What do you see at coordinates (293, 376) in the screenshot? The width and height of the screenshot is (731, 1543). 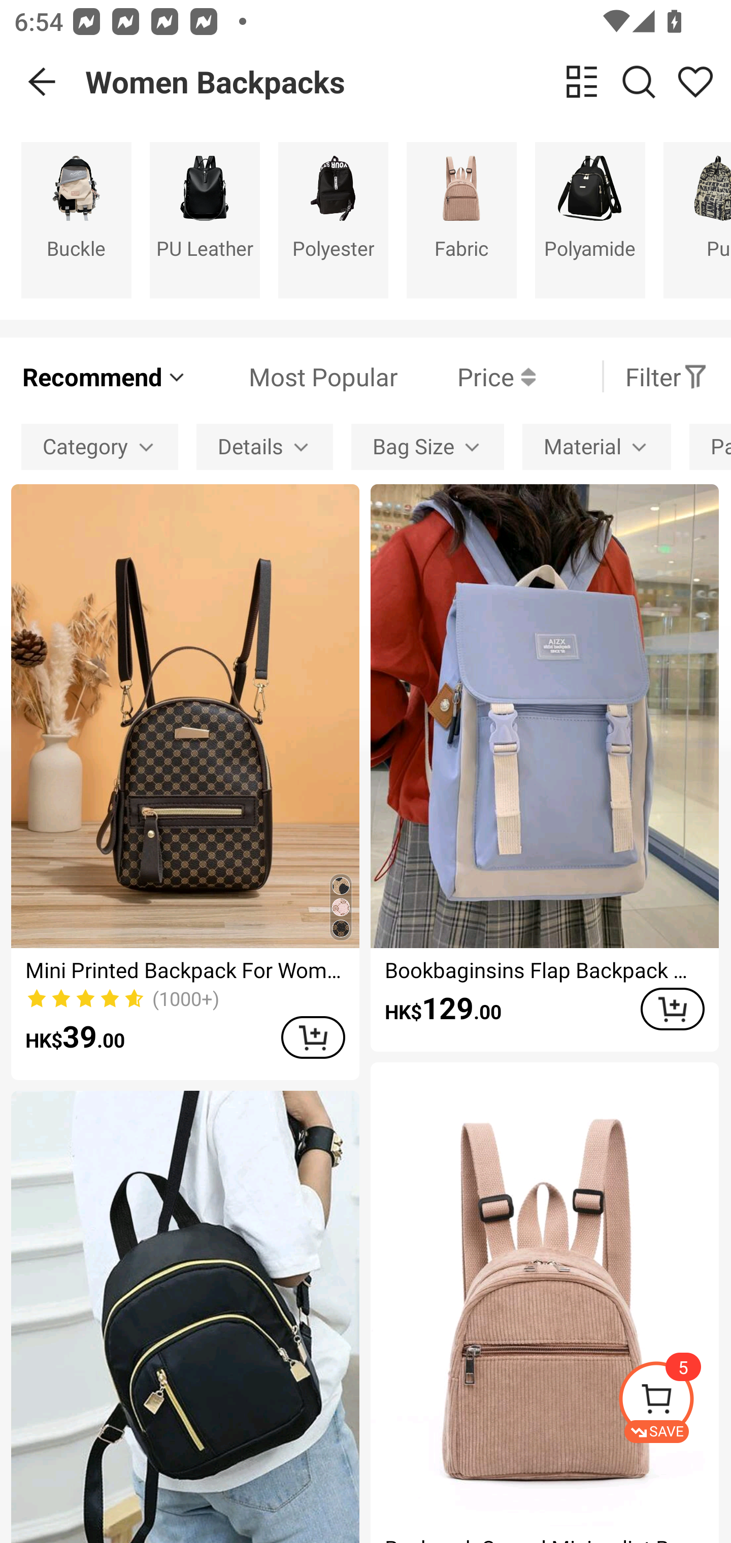 I see `Most Popular` at bounding box center [293, 376].